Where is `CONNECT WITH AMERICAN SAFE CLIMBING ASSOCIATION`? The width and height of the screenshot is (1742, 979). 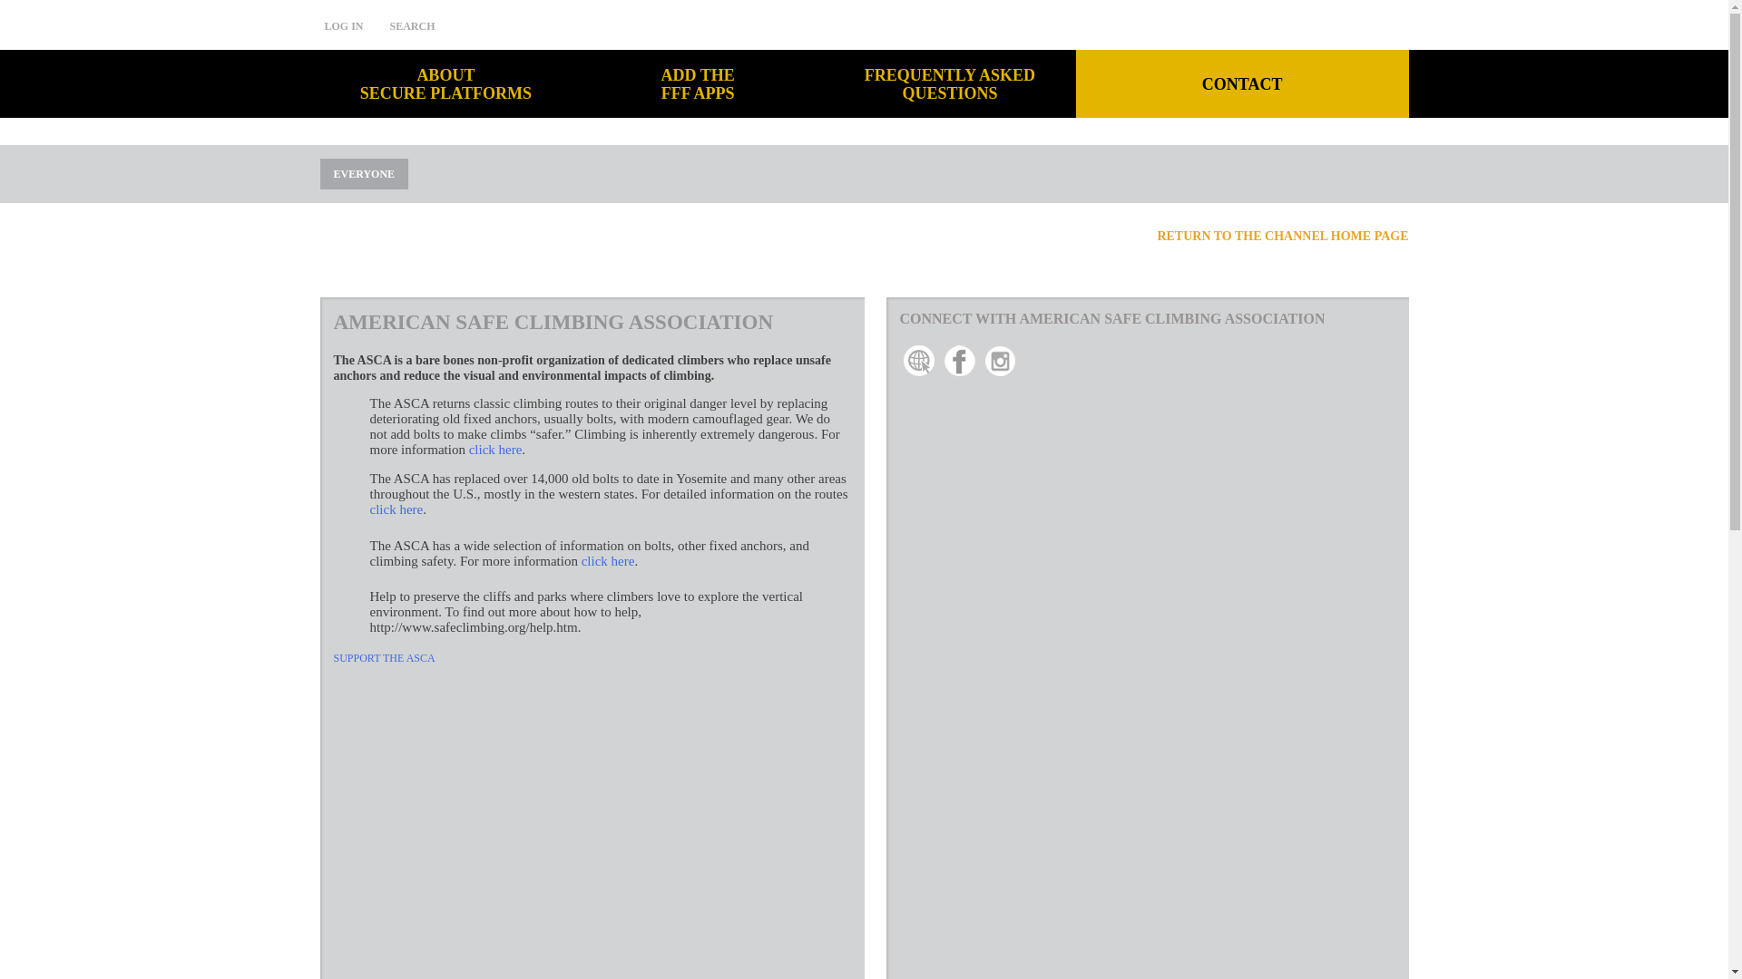 CONNECT WITH AMERICAN SAFE CLIMBING ASSOCIATION is located at coordinates (950, 83).